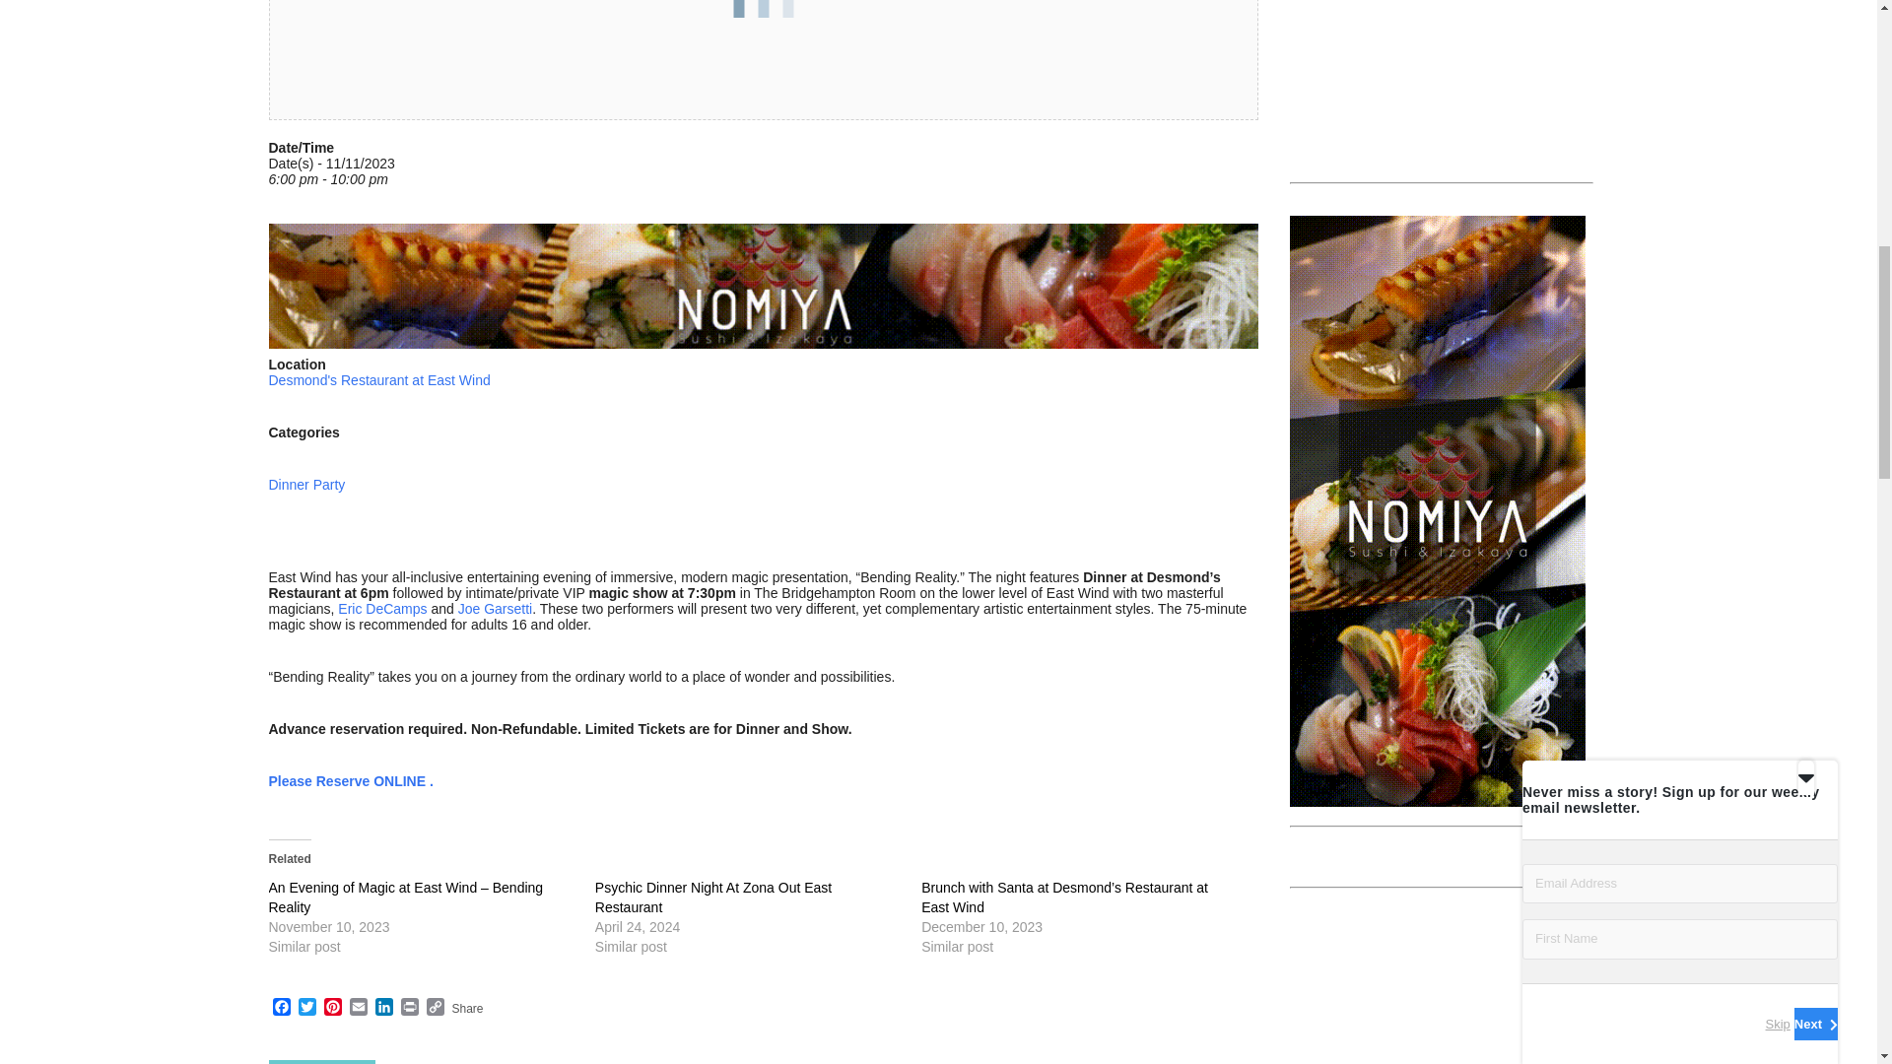 This screenshot has height=1064, width=1892. I want to click on Twitter, so click(305, 1009).